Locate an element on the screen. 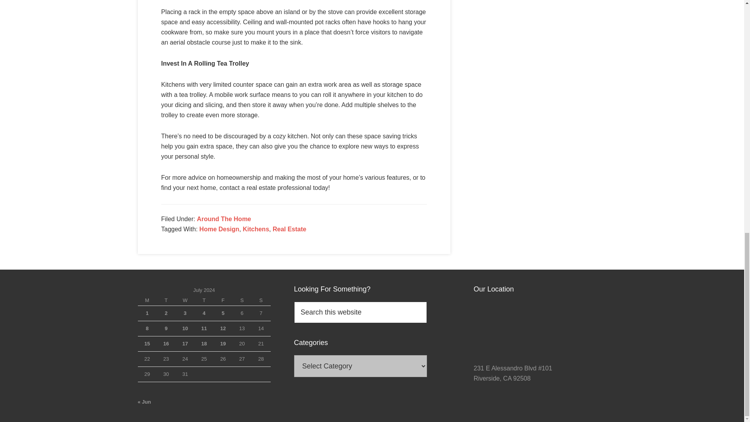  Around The Home is located at coordinates (224, 219).